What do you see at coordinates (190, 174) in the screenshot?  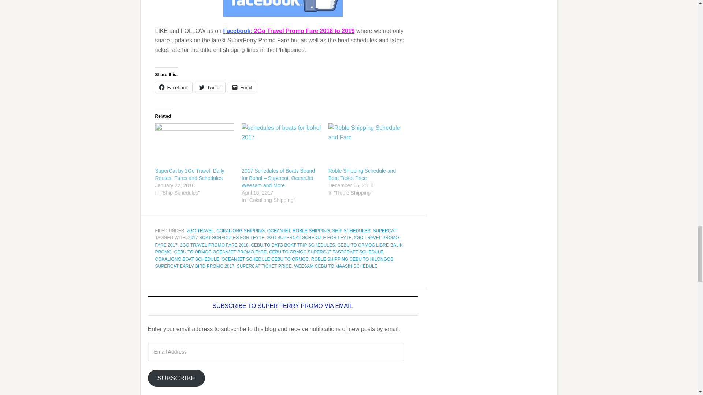 I see `SuperCat by 2Go Travel: Daily Routes, Fares and Schedules` at bounding box center [190, 174].